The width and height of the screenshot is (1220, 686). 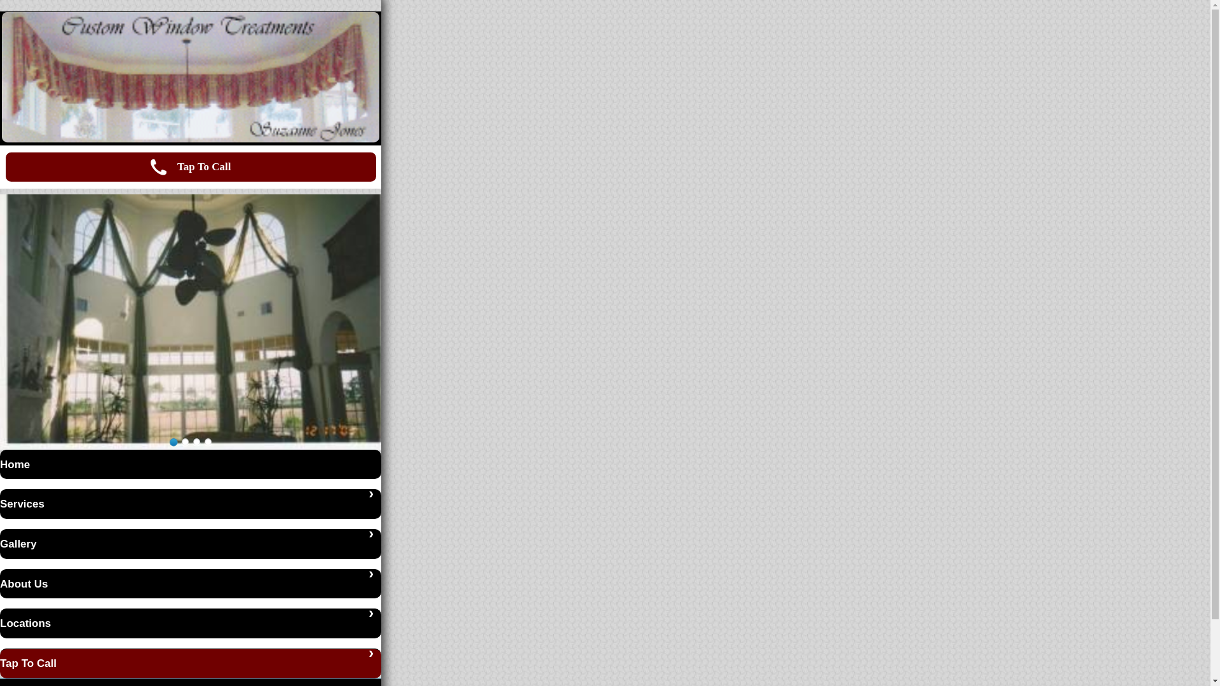 I want to click on 2, so click(x=184, y=442).